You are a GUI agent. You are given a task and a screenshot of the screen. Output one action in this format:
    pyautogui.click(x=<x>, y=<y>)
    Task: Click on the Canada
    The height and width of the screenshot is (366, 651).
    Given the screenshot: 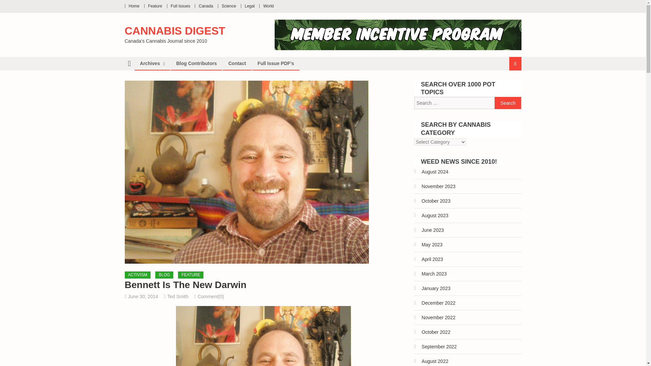 What is the action you would take?
    pyautogui.click(x=205, y=6)
    